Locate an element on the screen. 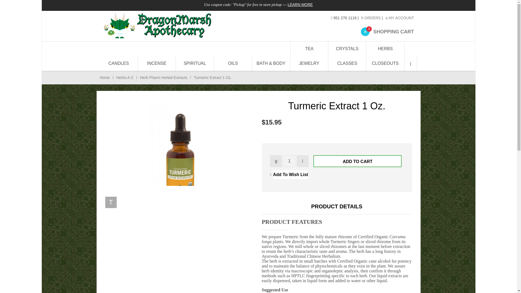  CANDLES is located at coordinates (119, 63).